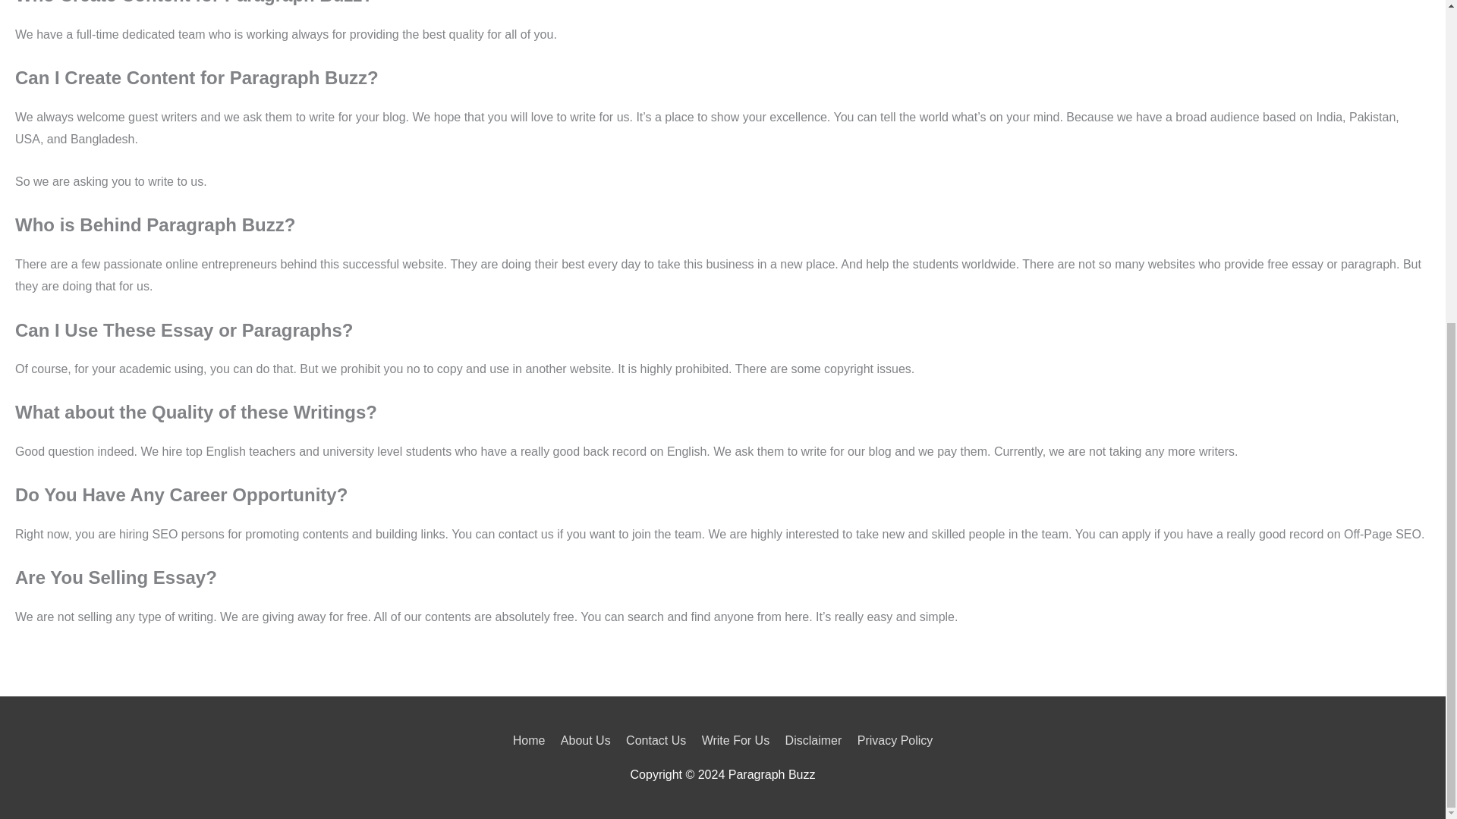 This screenshot has height=819, width=1457. What do you see at coordinates (532, 740) in the screenshot?
I see `Home` at bounding box center [532, 740].